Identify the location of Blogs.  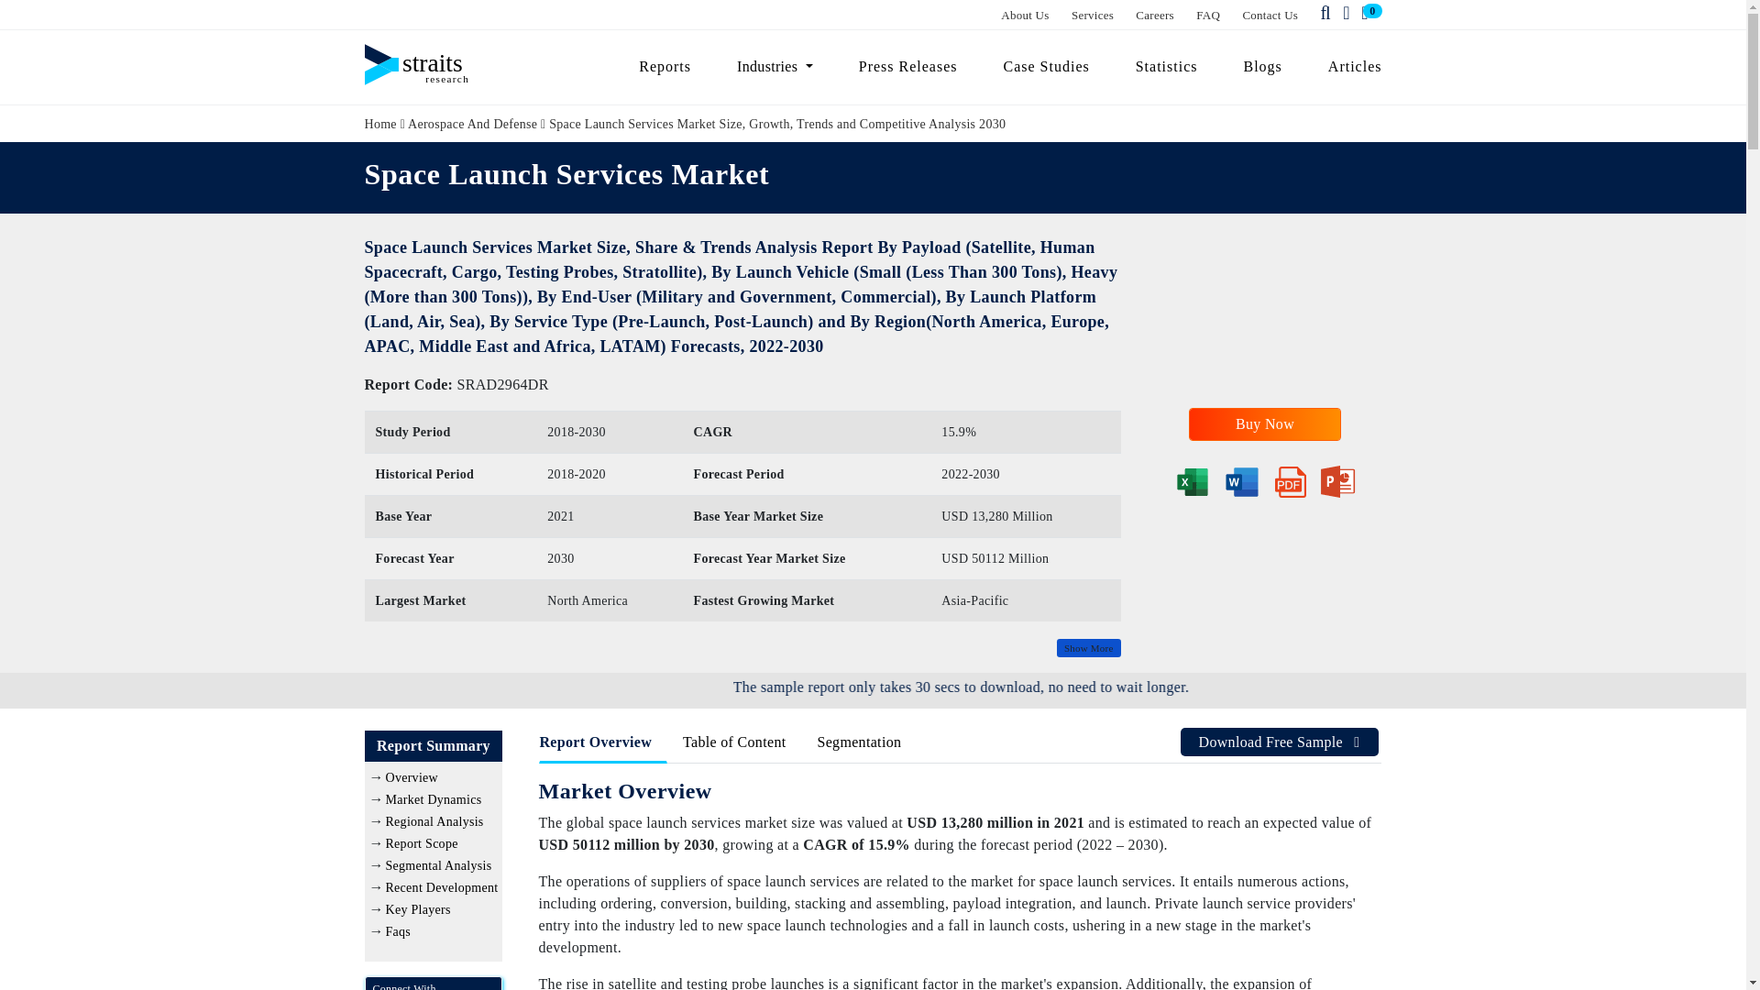
(1263, 66).